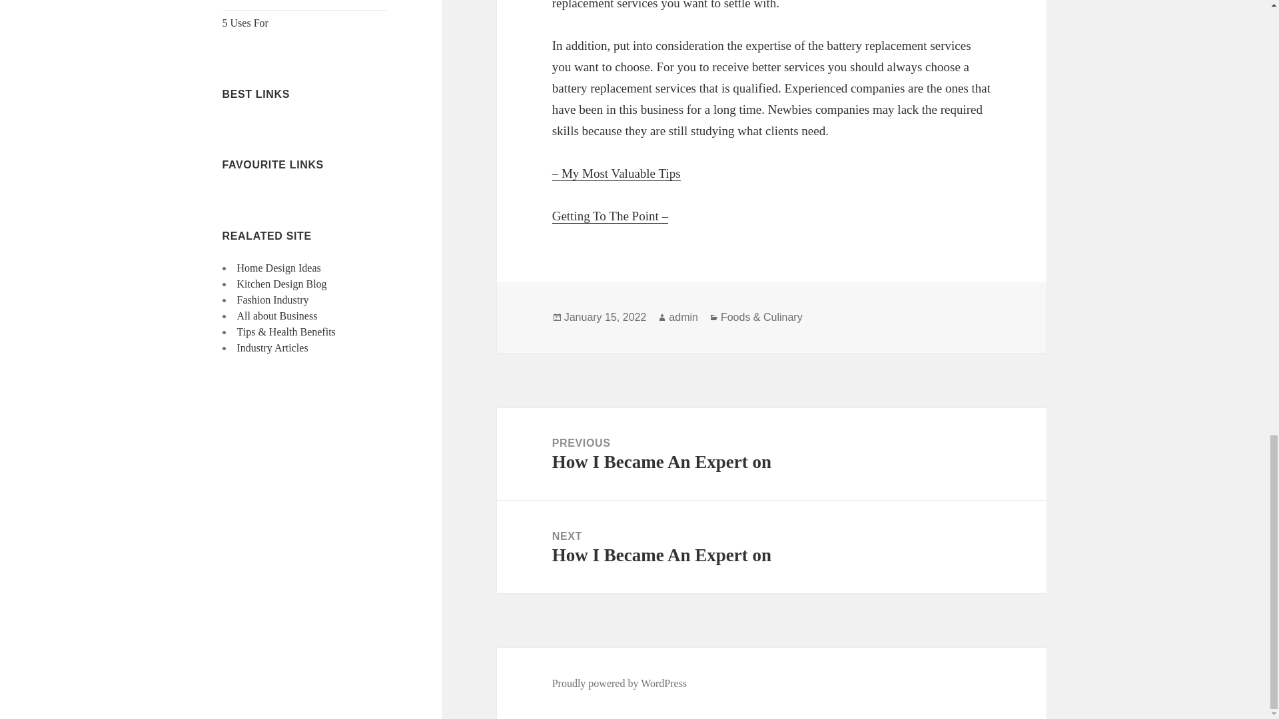 The height and width of the screenshot is (719, 1279). I want to click on Fashion Industry, so click(273, 300).